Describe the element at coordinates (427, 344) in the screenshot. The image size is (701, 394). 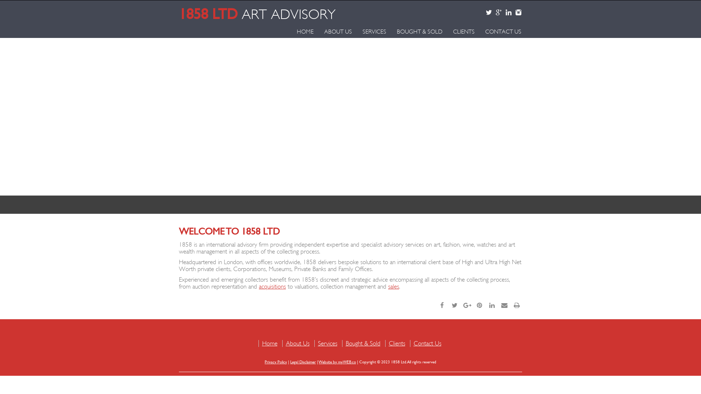
I see `Contact Us` at that location.